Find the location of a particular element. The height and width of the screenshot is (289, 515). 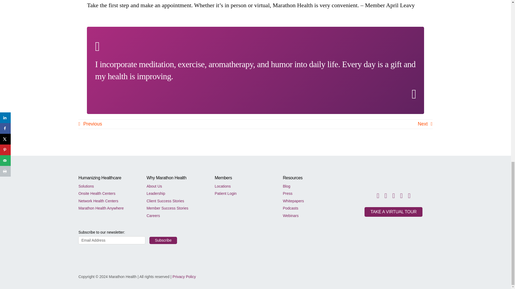

Network Health Centers is located at coordinates (107, 200).